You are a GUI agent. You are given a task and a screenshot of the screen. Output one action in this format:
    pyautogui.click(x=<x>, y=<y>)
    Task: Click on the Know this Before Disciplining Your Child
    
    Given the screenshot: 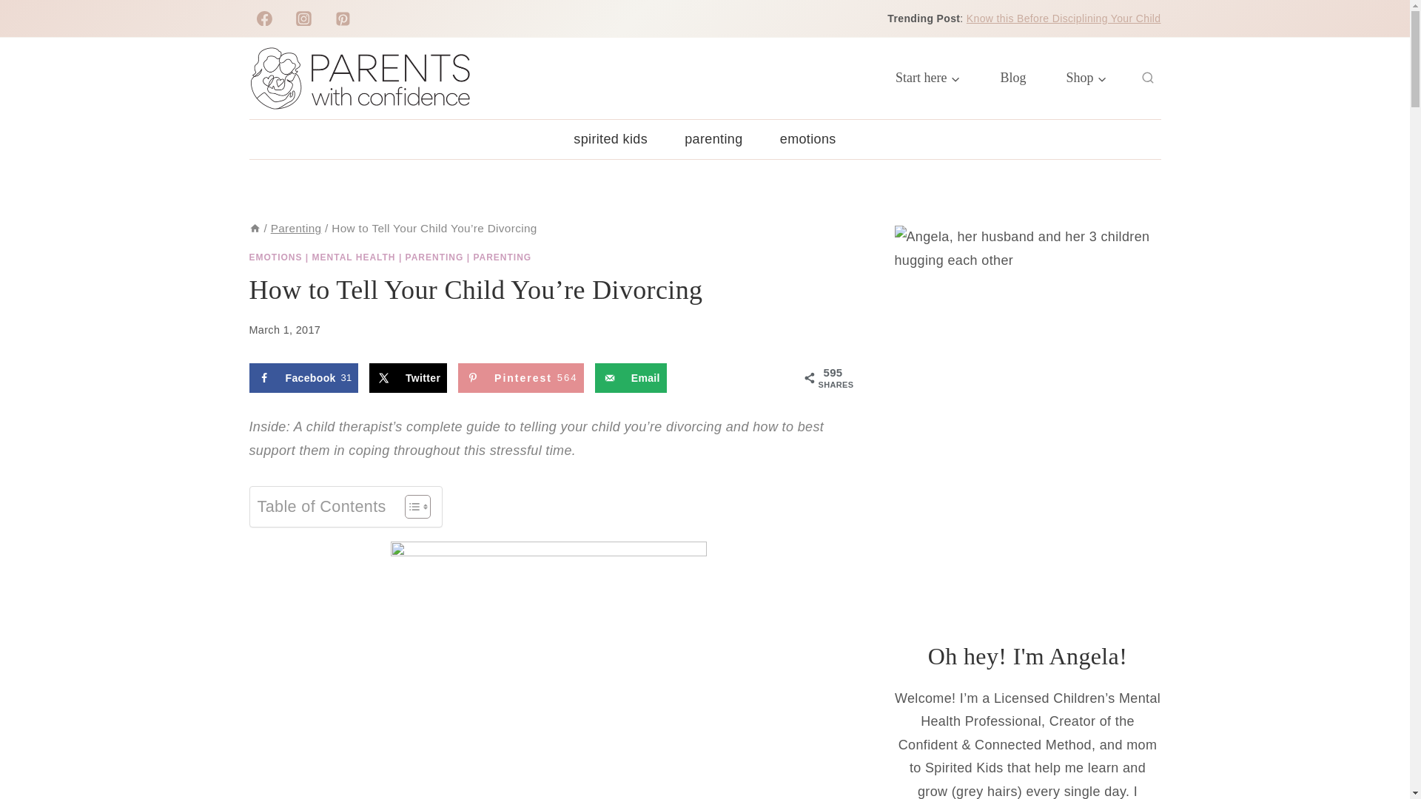 What is the action you would take?
    pyautogui.click(x=1063, y=18)
    